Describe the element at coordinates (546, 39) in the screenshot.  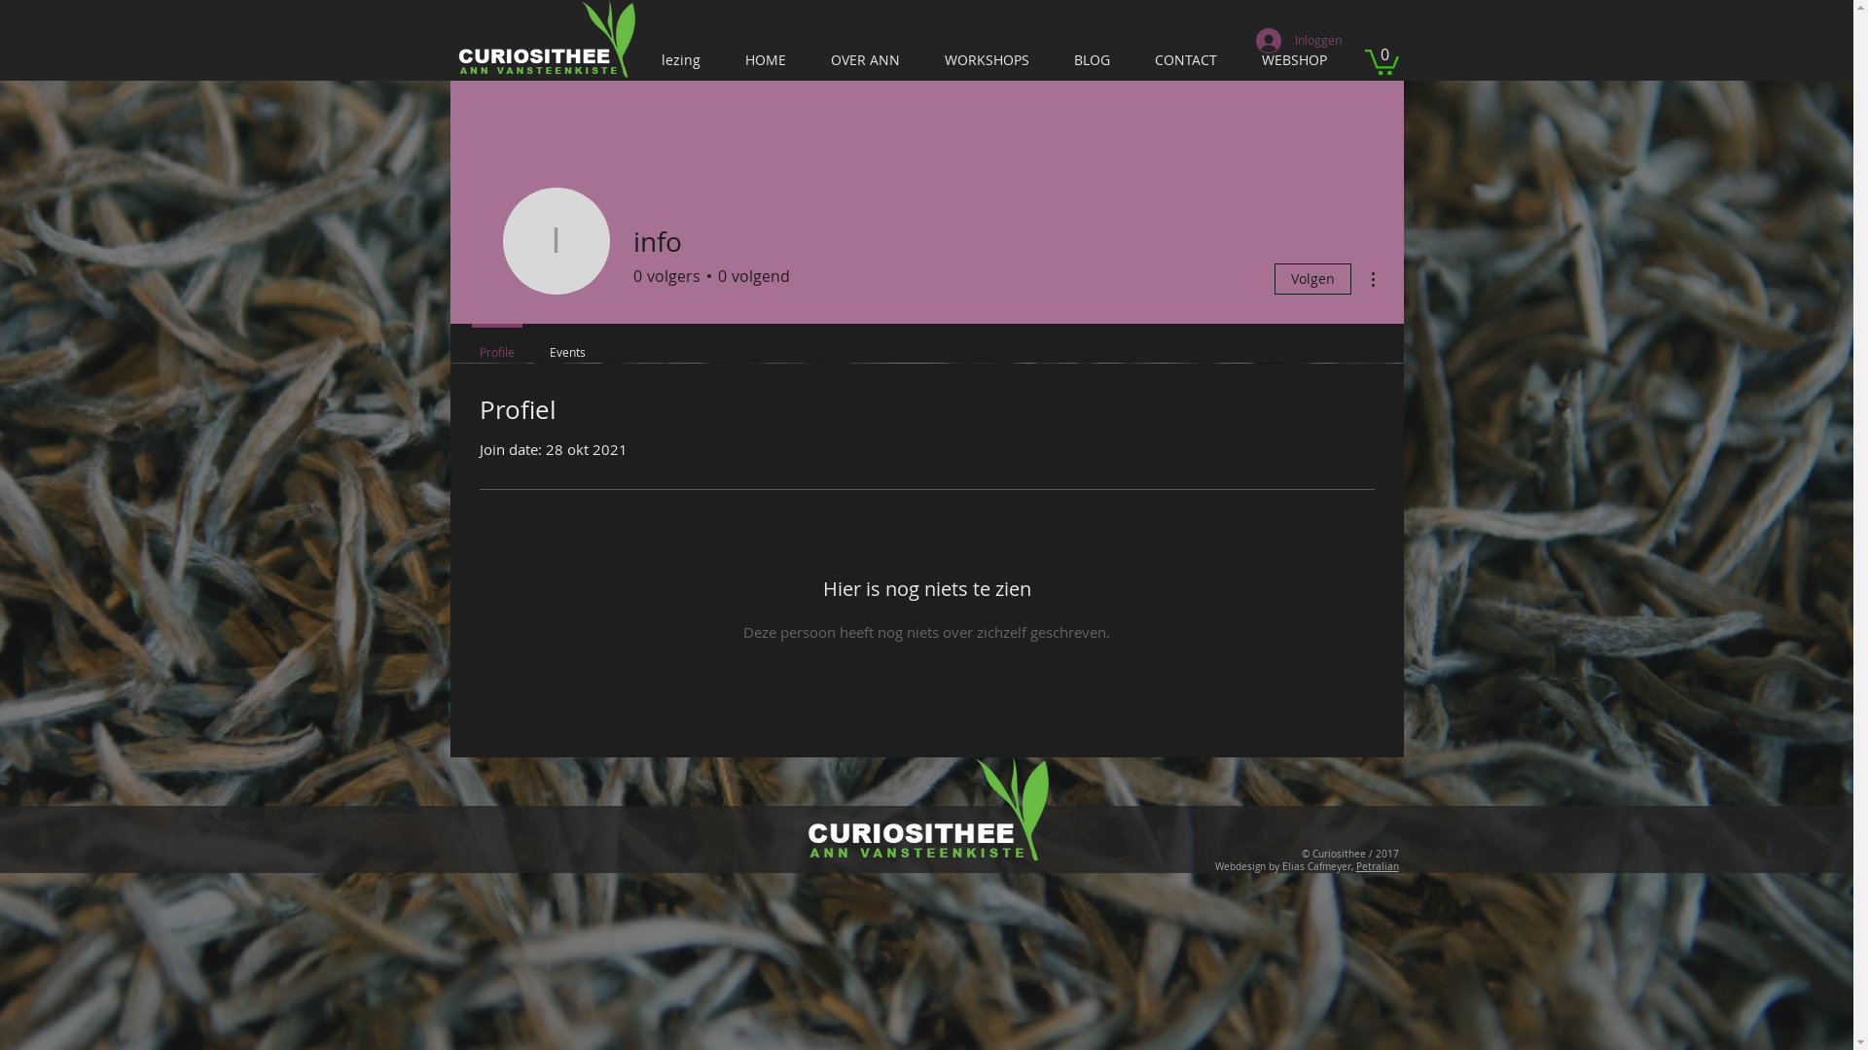
I see `logo wit.png` at that location.